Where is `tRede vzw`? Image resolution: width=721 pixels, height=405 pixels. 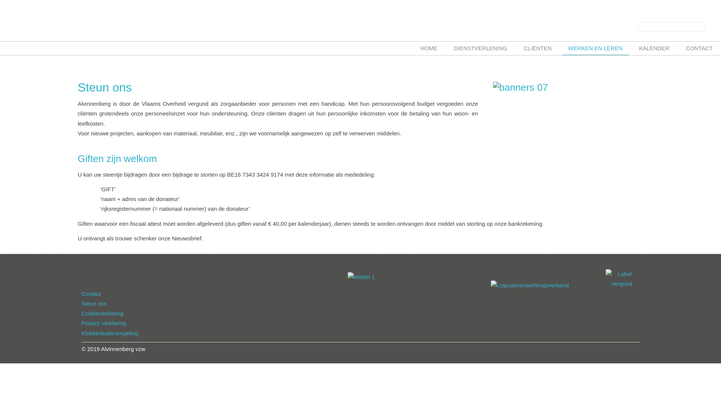
tRede vzw is located at coordinates (530, 285).